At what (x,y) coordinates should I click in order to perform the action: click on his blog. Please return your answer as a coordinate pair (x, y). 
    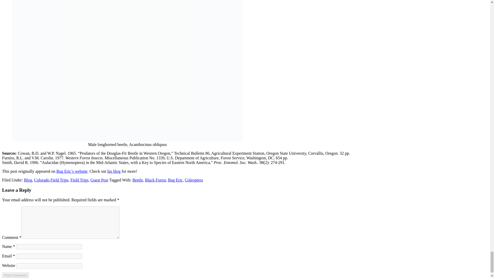
    Looking at the image, I should click on (114, 171).